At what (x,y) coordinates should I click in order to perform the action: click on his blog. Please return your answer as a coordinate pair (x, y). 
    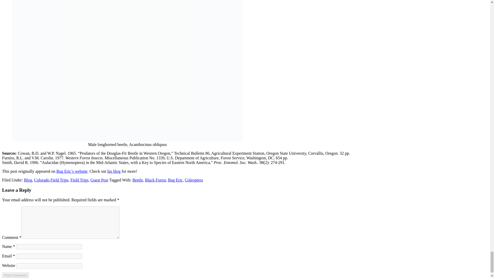
    Looking at the image, I should click on (114, 171).